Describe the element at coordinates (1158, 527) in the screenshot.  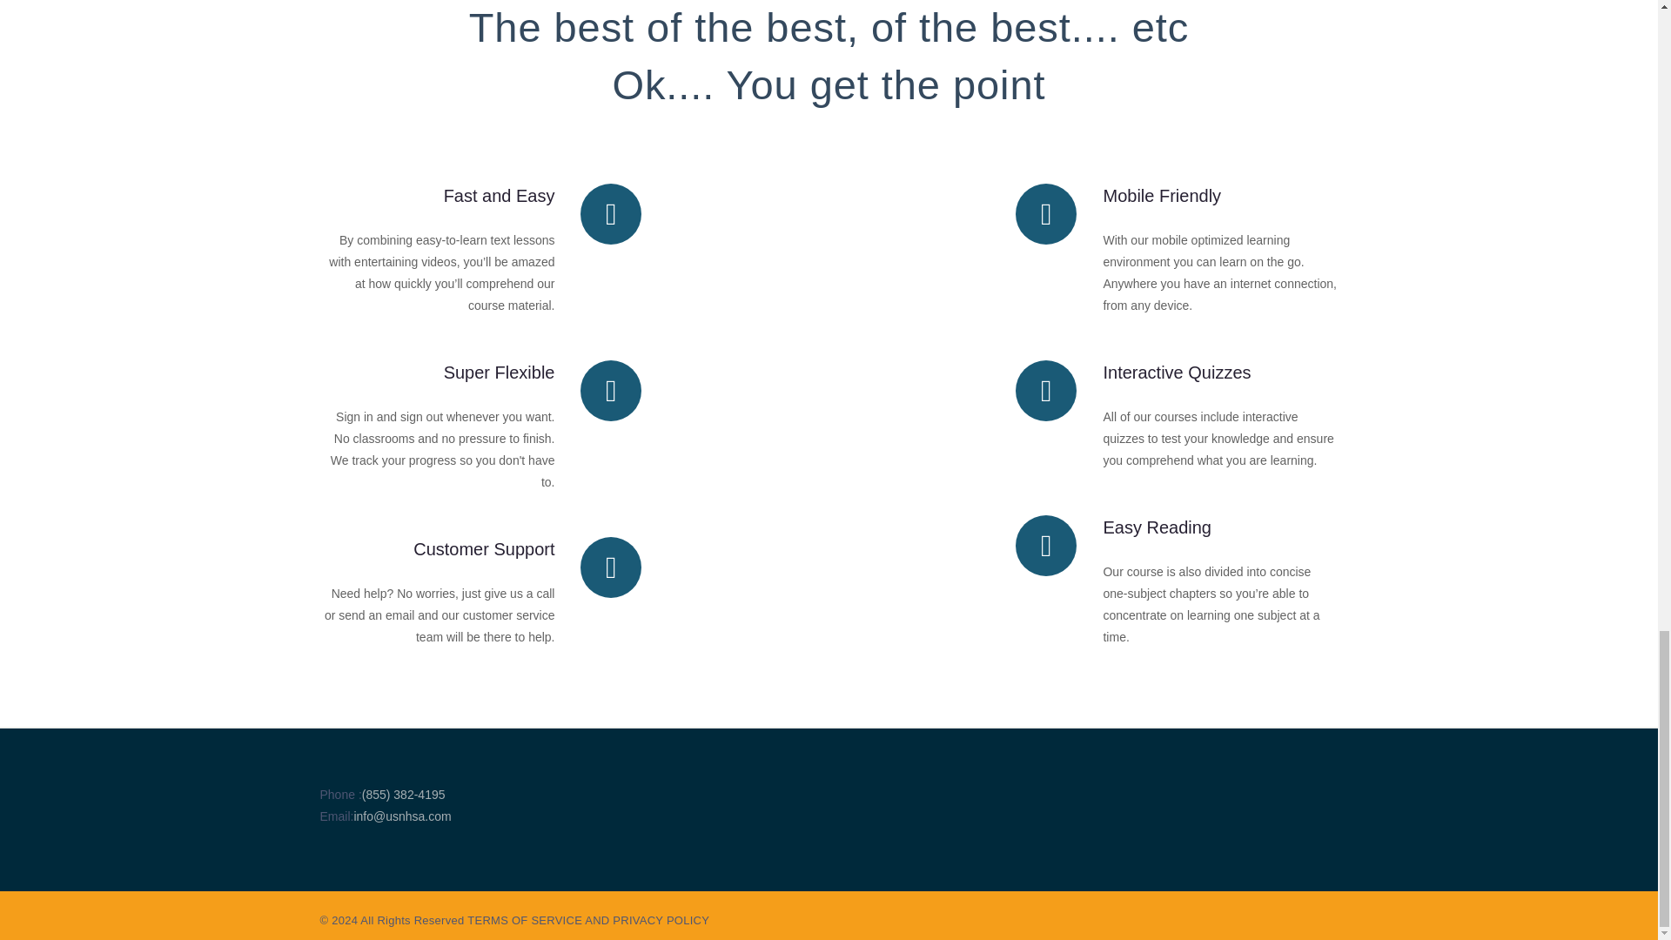
I see `Easy Reading` at that location.